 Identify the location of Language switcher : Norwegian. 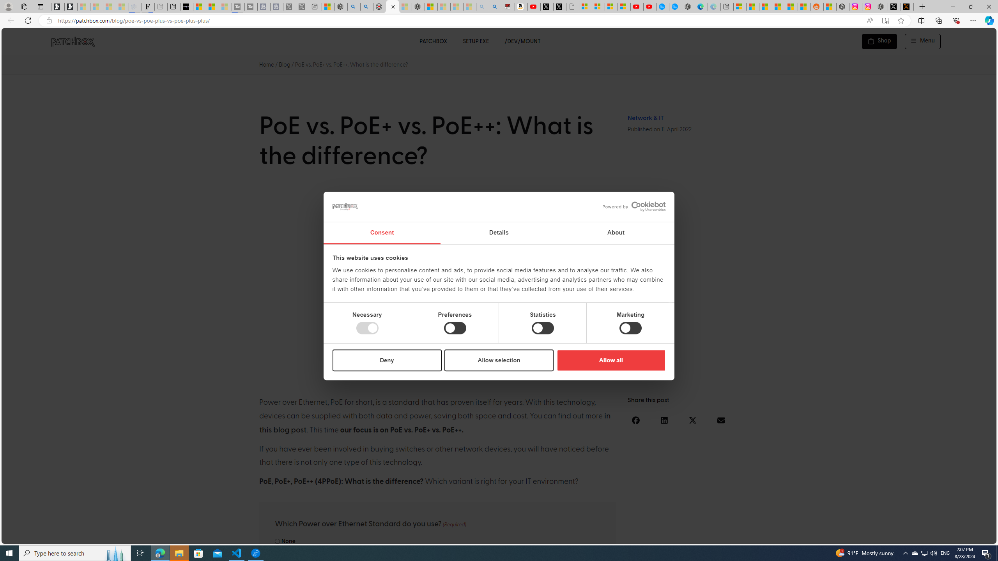
(883, 536).